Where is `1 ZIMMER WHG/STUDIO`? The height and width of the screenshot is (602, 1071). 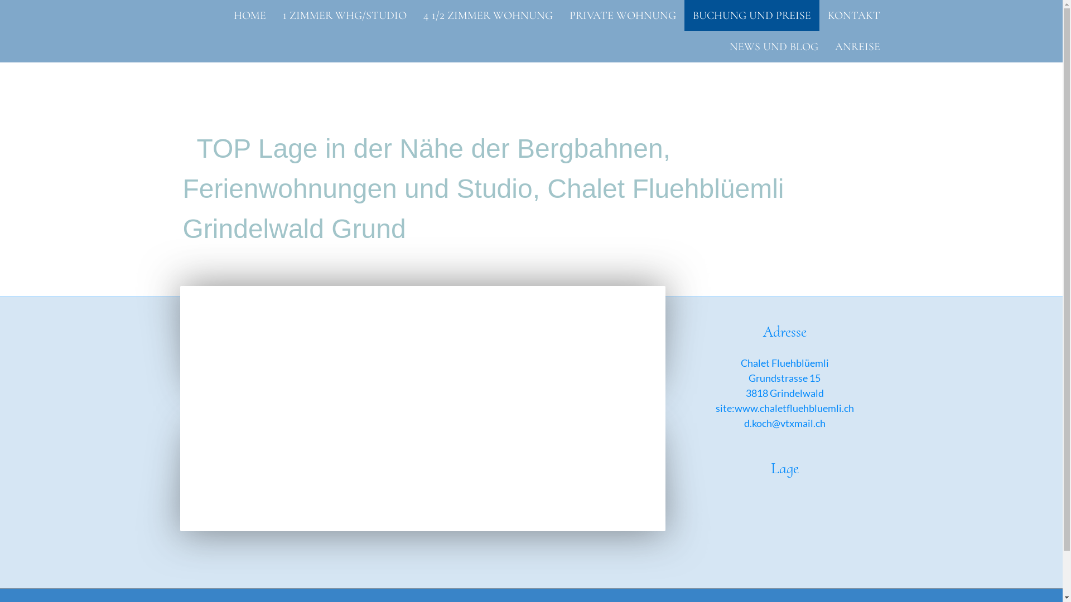
1 ZIMMER WHG/STUDIO is located at coordinates (345, 16).